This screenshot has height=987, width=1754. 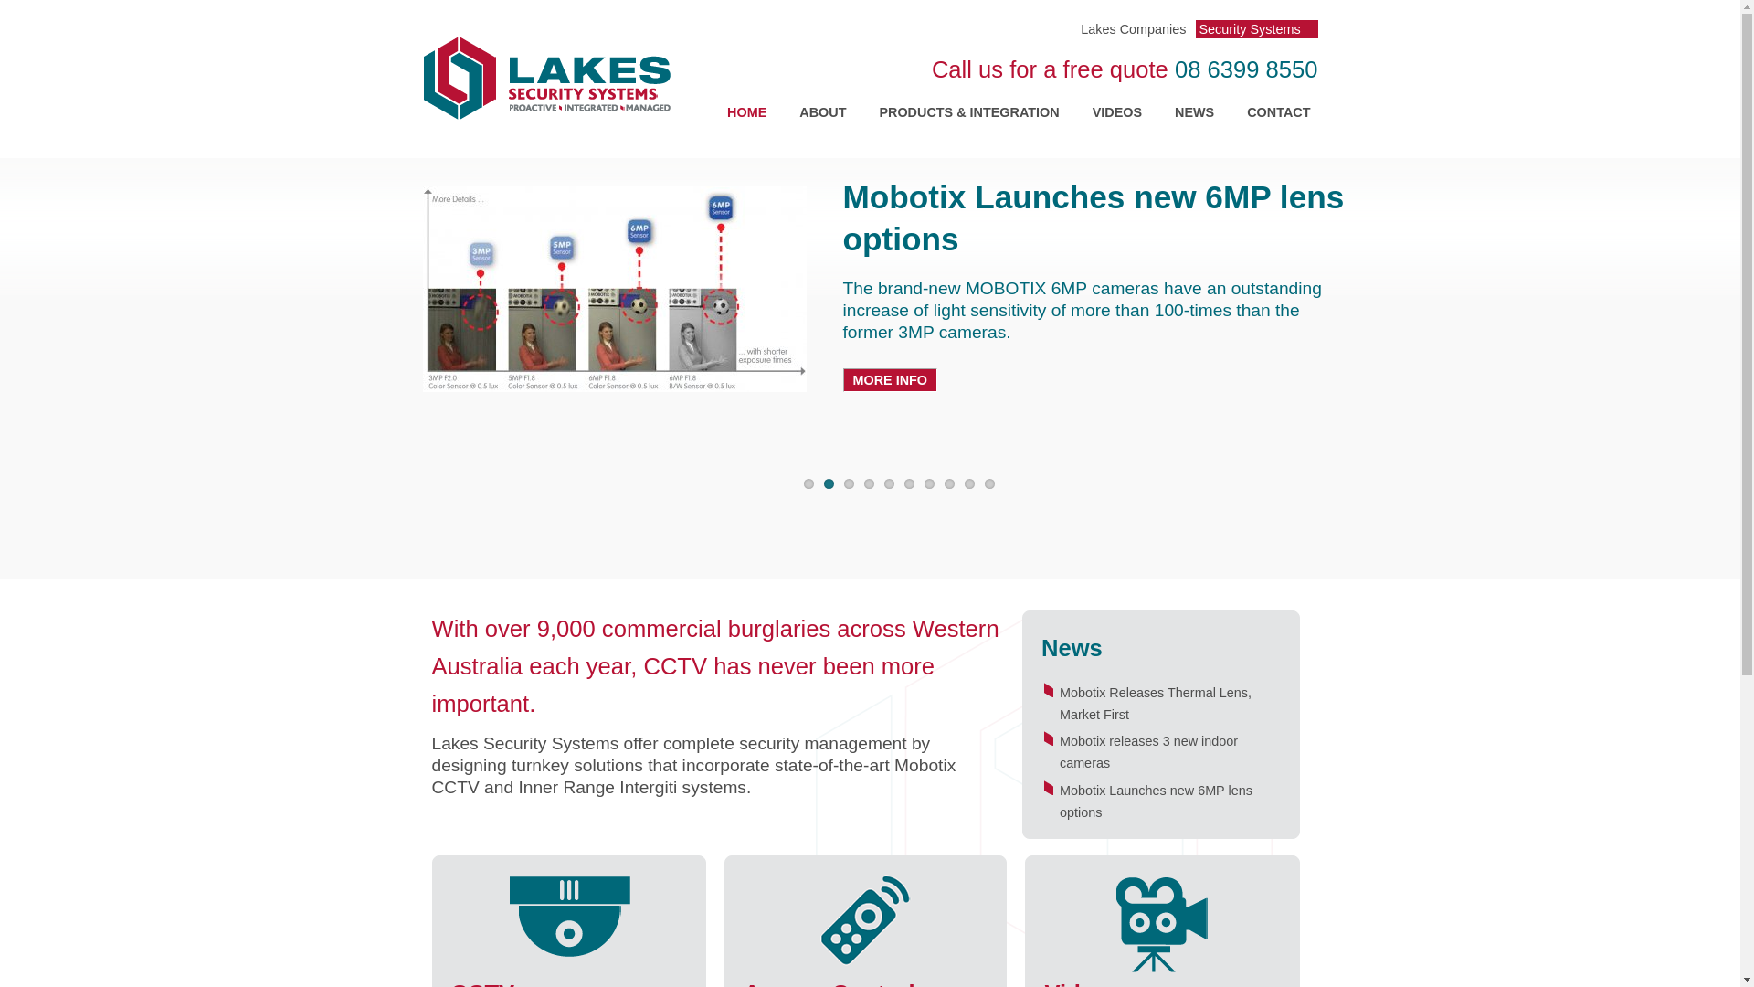 What do you see at coordinates (930, 484) in the screenshot?
I see `7` at bounding box center [930, 484].